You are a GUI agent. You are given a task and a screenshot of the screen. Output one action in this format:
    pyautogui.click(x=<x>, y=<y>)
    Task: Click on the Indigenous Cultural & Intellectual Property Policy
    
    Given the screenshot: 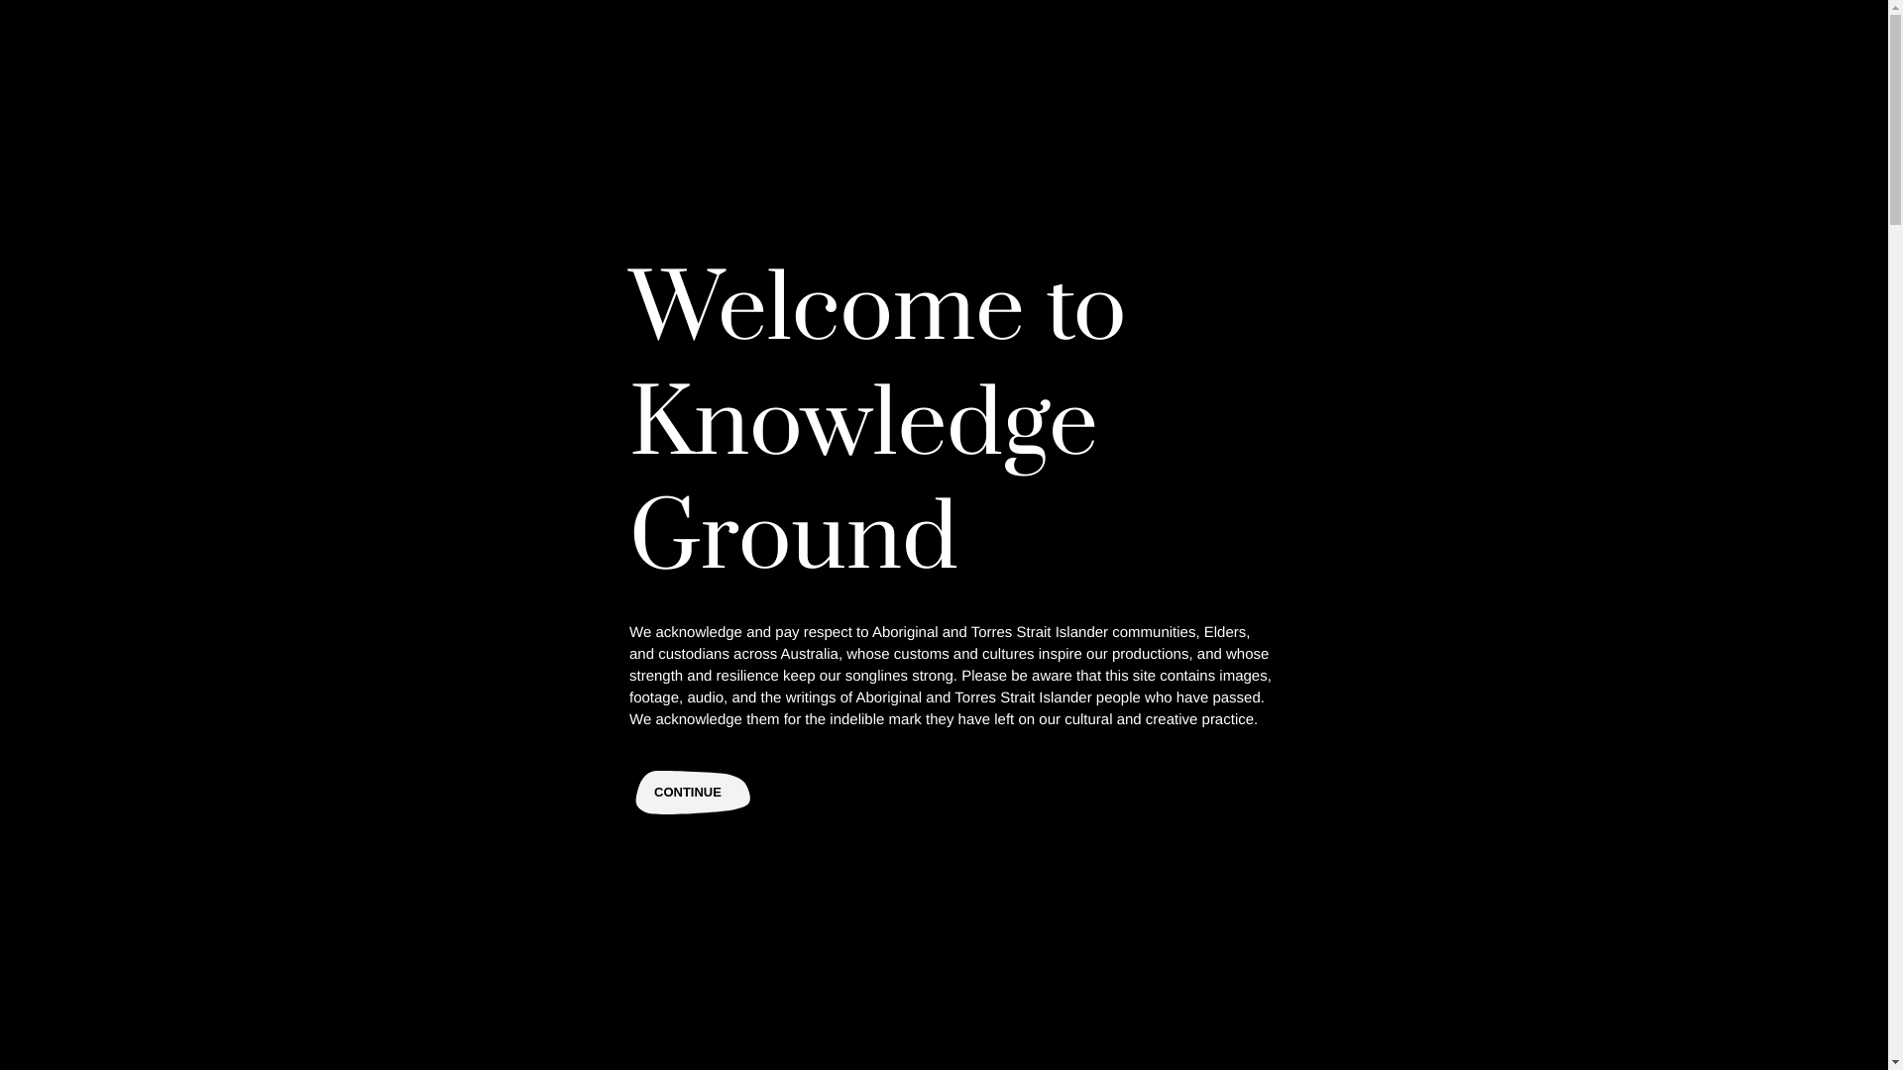 What is the action you would take?
    pyautogui.click(x=660, y=807)
    